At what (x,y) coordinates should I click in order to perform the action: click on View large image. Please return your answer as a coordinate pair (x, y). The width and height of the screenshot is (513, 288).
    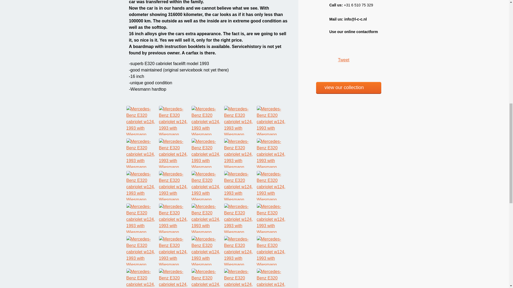
    Looking at the image, I should click on (142, 120).